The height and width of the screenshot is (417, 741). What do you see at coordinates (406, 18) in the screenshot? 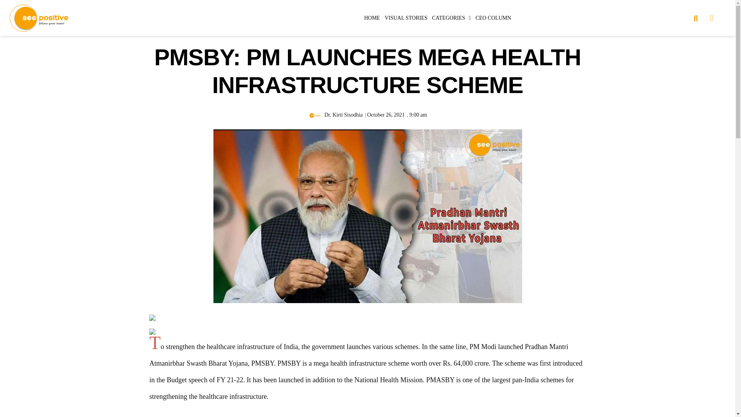
I see `VISUAL STORIES` at bounding box center [406, 18].